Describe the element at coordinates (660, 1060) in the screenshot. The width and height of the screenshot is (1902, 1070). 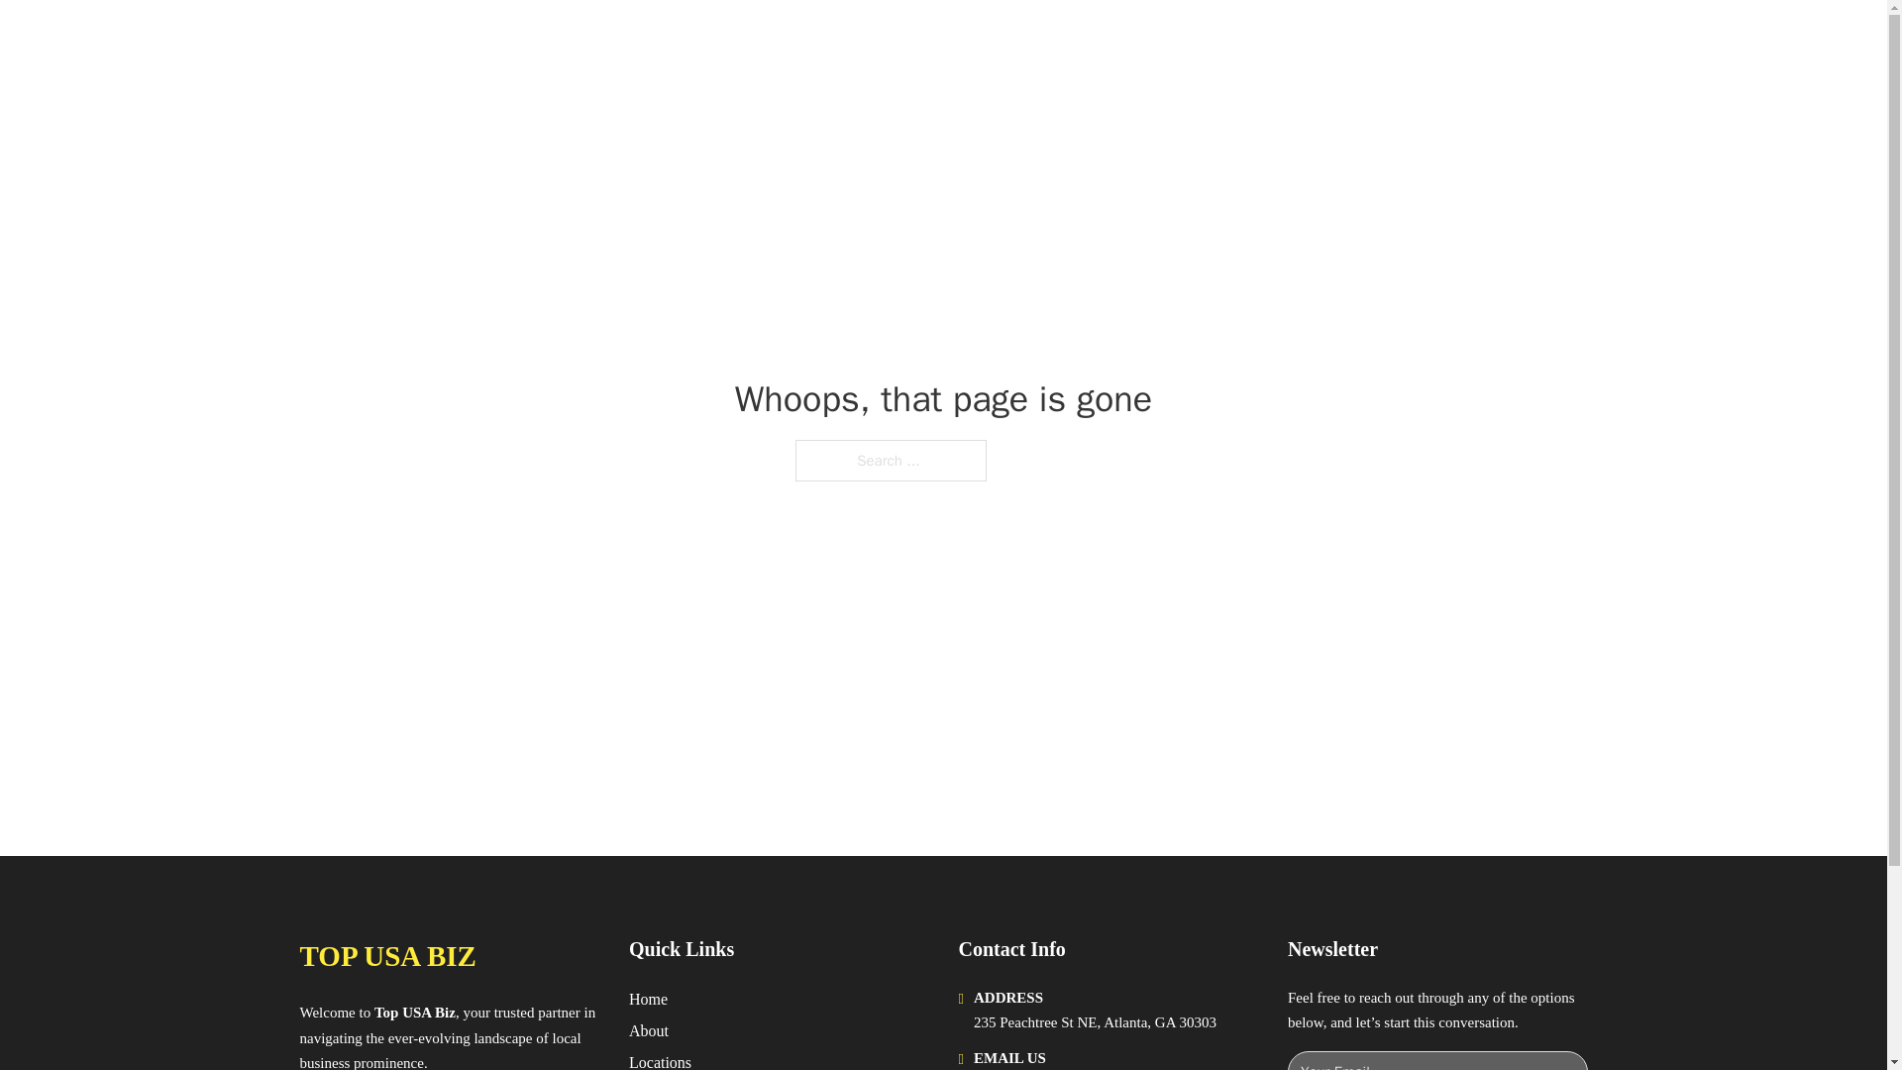
I see `Locations` at that location.